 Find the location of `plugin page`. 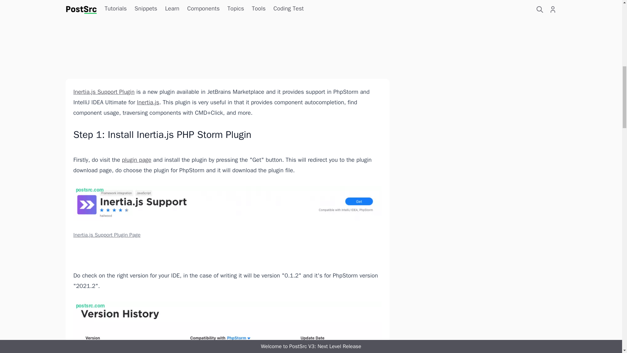

plugin page is located at coordinates (136, 160).